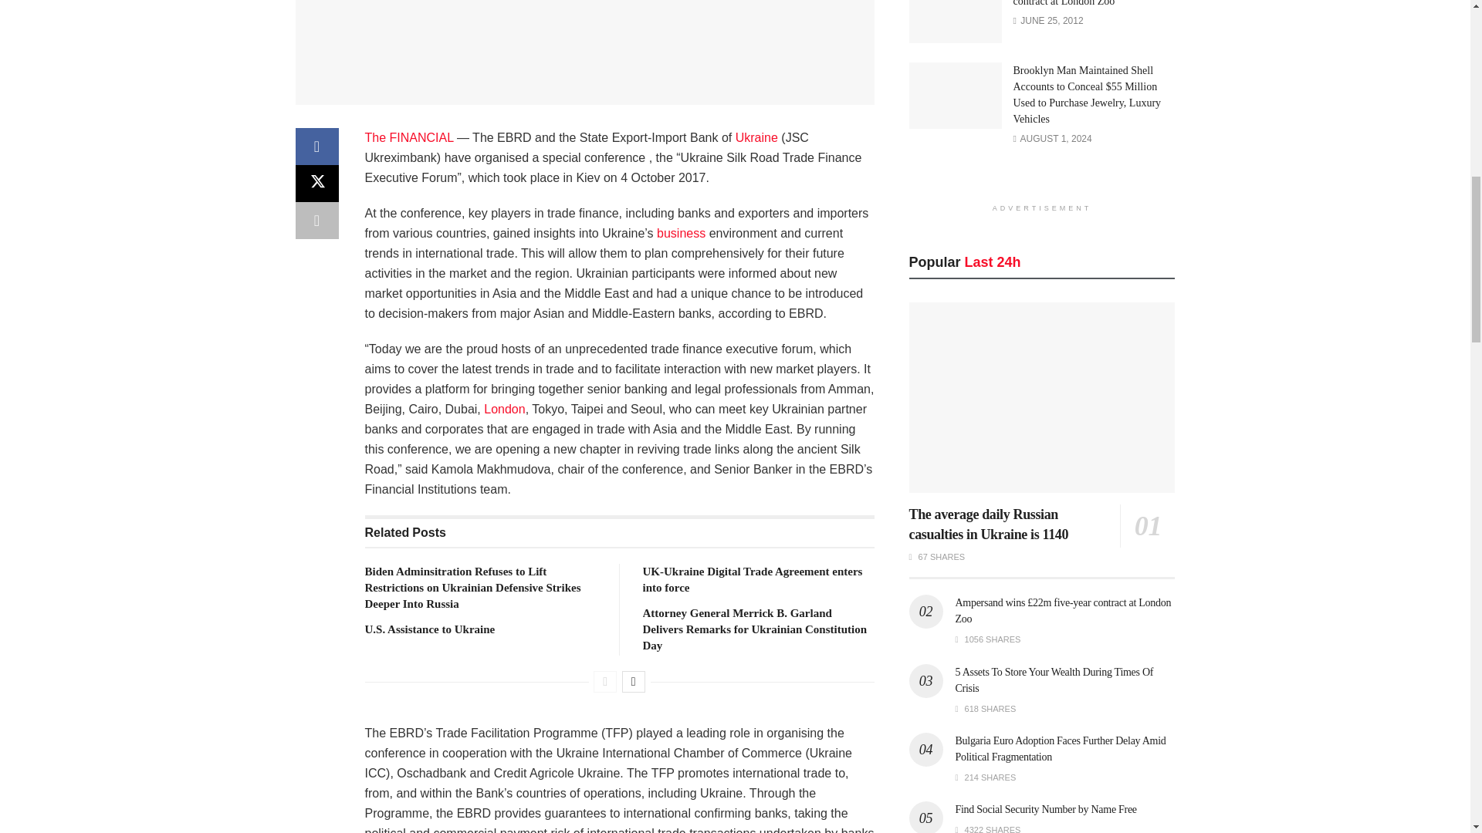 This screenshot has height=833, width=1482. Describe the element at coordinates (681, 233) in the screenshot. I see `Business` at that location.